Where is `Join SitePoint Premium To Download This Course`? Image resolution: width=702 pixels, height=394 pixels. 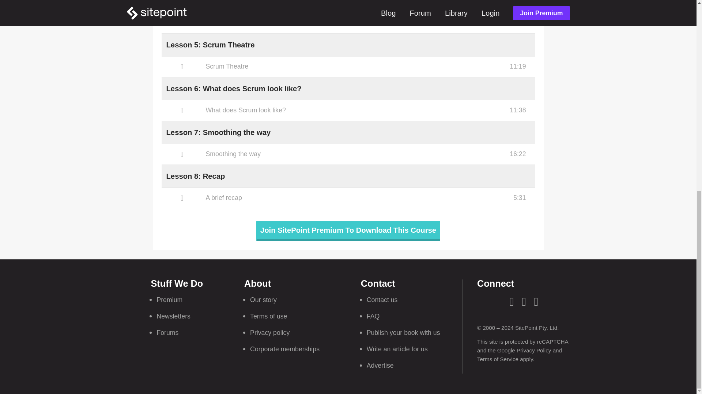
Join SitePoint Premium To Download This Course is located at coordinates (348, 231).